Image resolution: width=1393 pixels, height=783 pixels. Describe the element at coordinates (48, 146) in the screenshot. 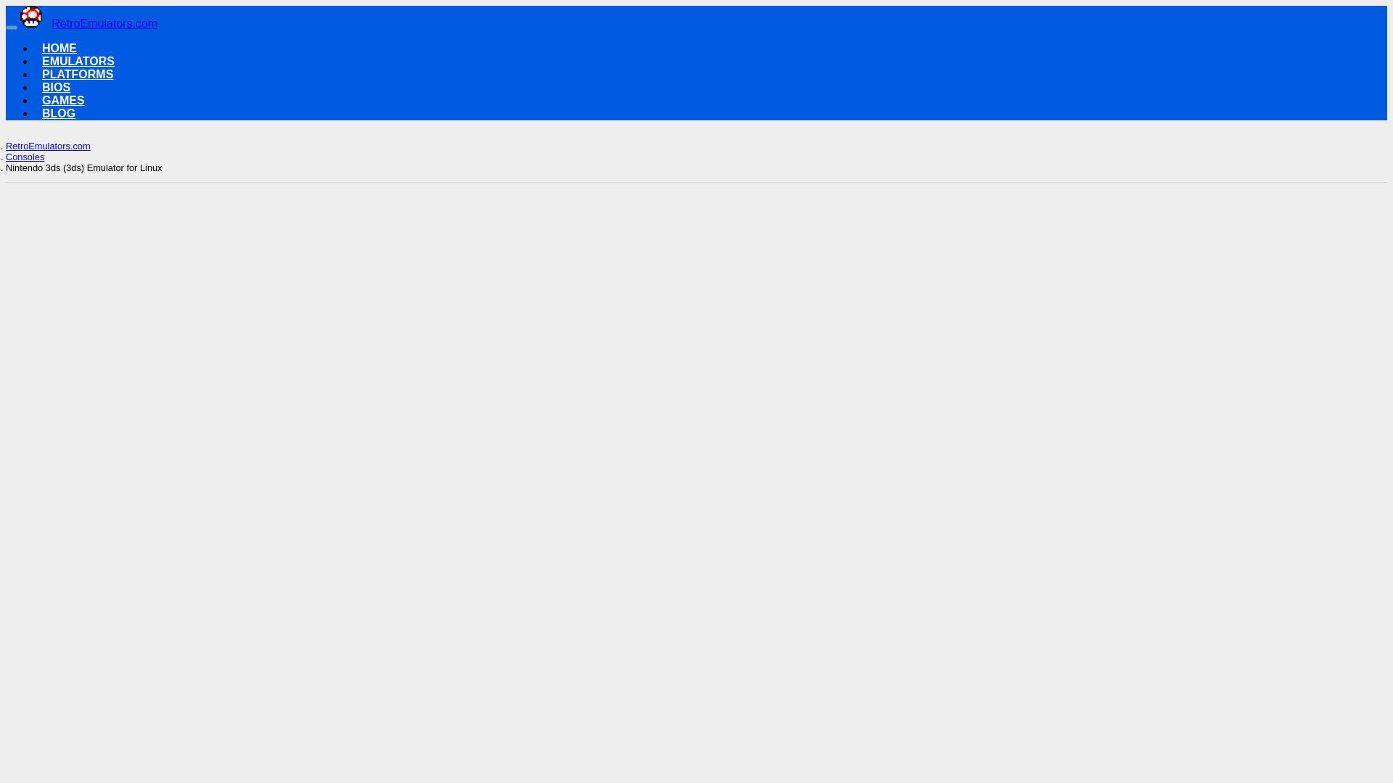

I see `RetroEmulators.com` at that location.